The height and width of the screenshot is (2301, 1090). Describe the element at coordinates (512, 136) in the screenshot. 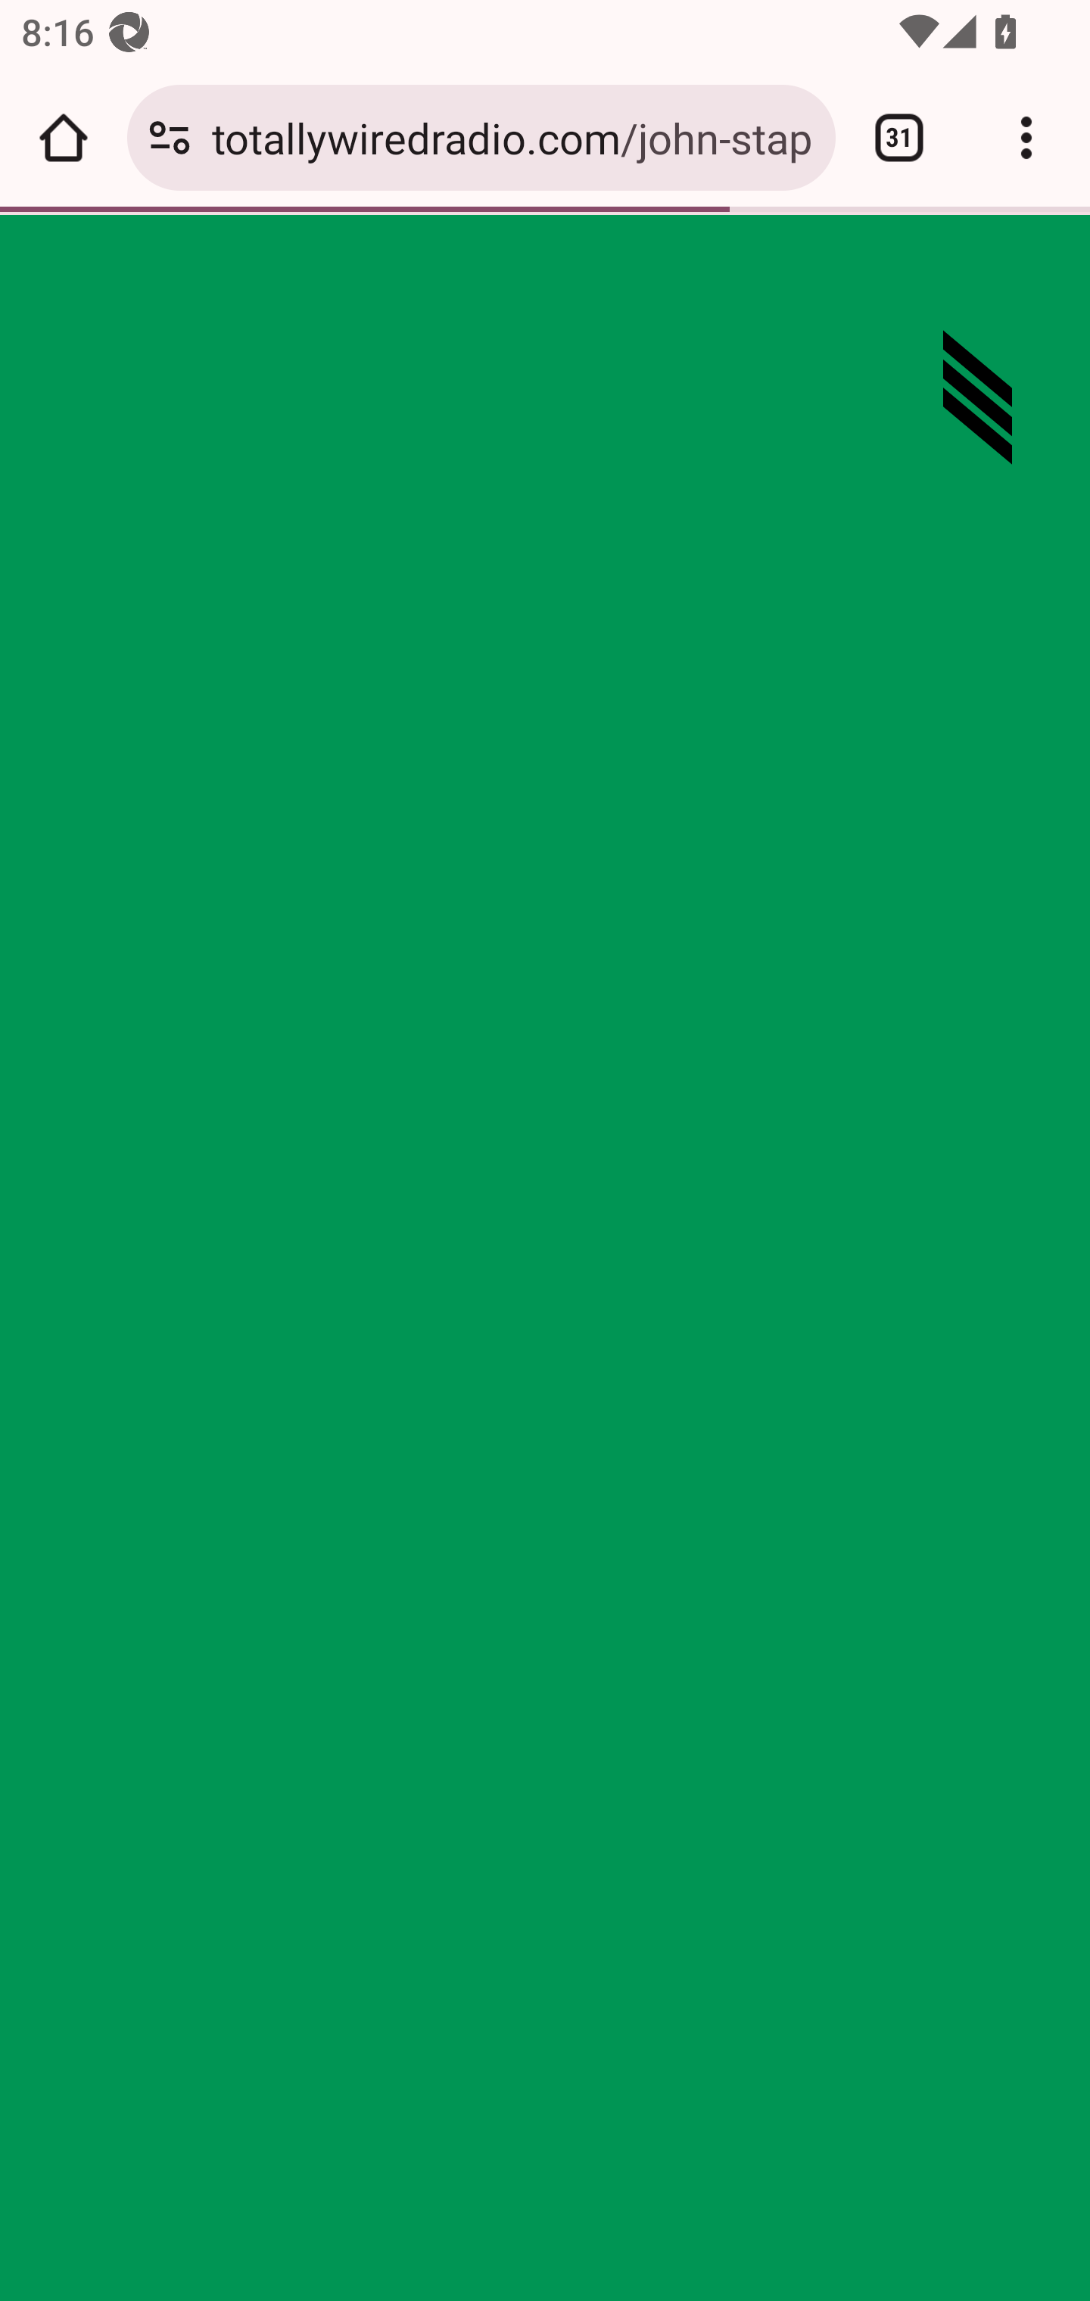

I see `totallywiredradio.com/john-stapleton/` at that location.